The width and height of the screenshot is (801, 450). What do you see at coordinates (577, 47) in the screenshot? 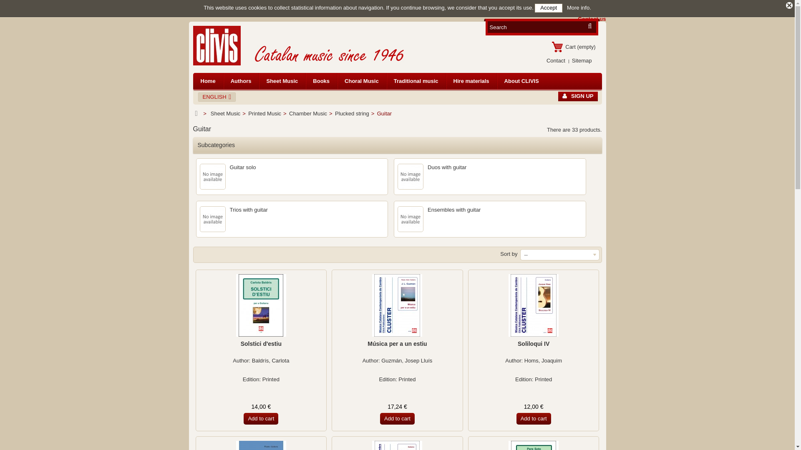
I see `View my shopping cart` at bounding box center [577, 47].